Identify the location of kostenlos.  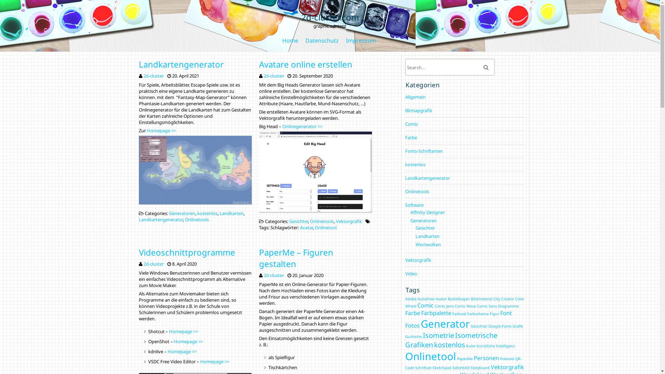
(415, 164).